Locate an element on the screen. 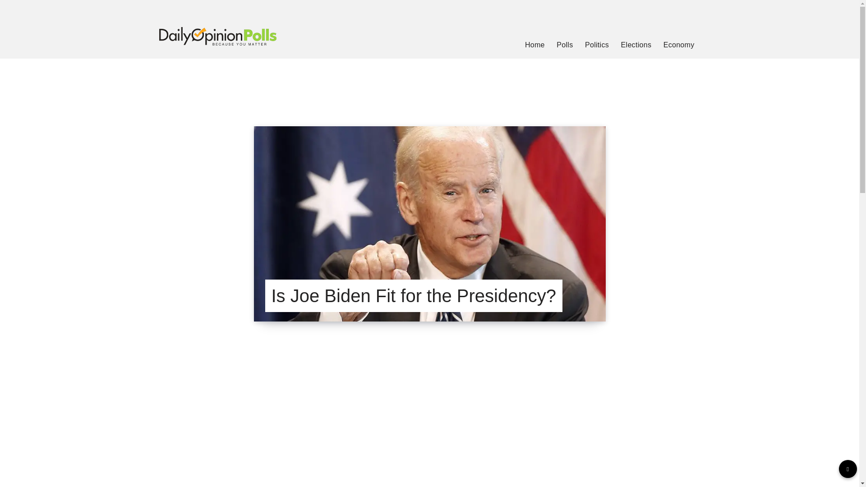  Poll August 20P is located at coordinates (429, 437).